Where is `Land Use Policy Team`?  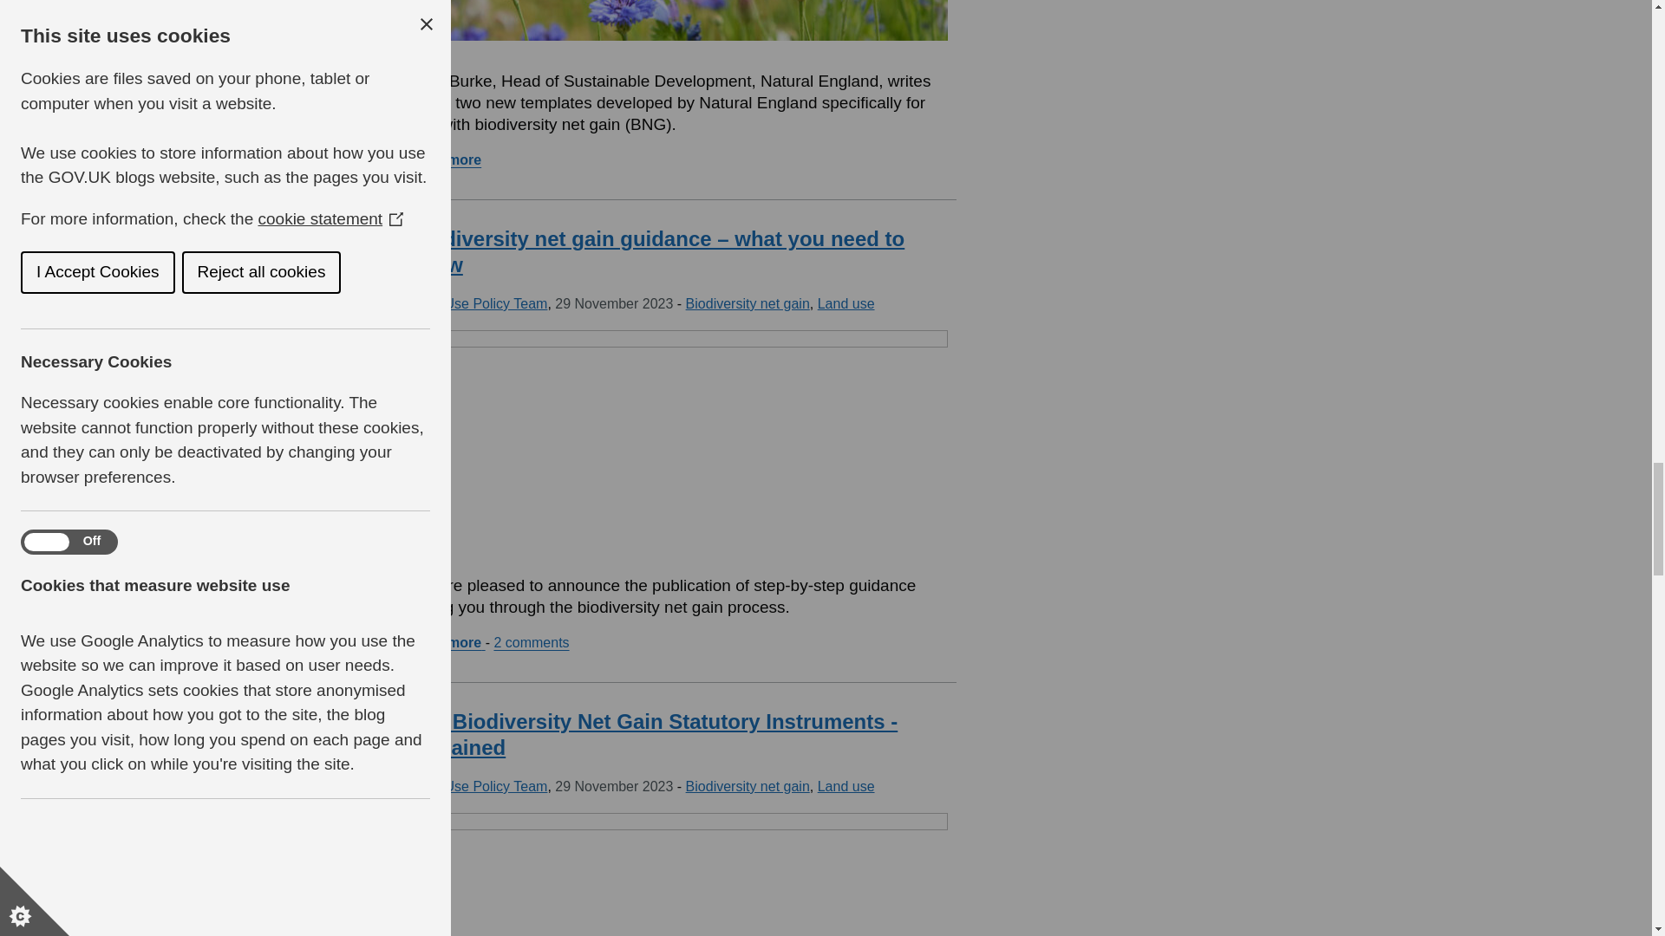 Land Use Policy Team is located at coordinates (479, 303).